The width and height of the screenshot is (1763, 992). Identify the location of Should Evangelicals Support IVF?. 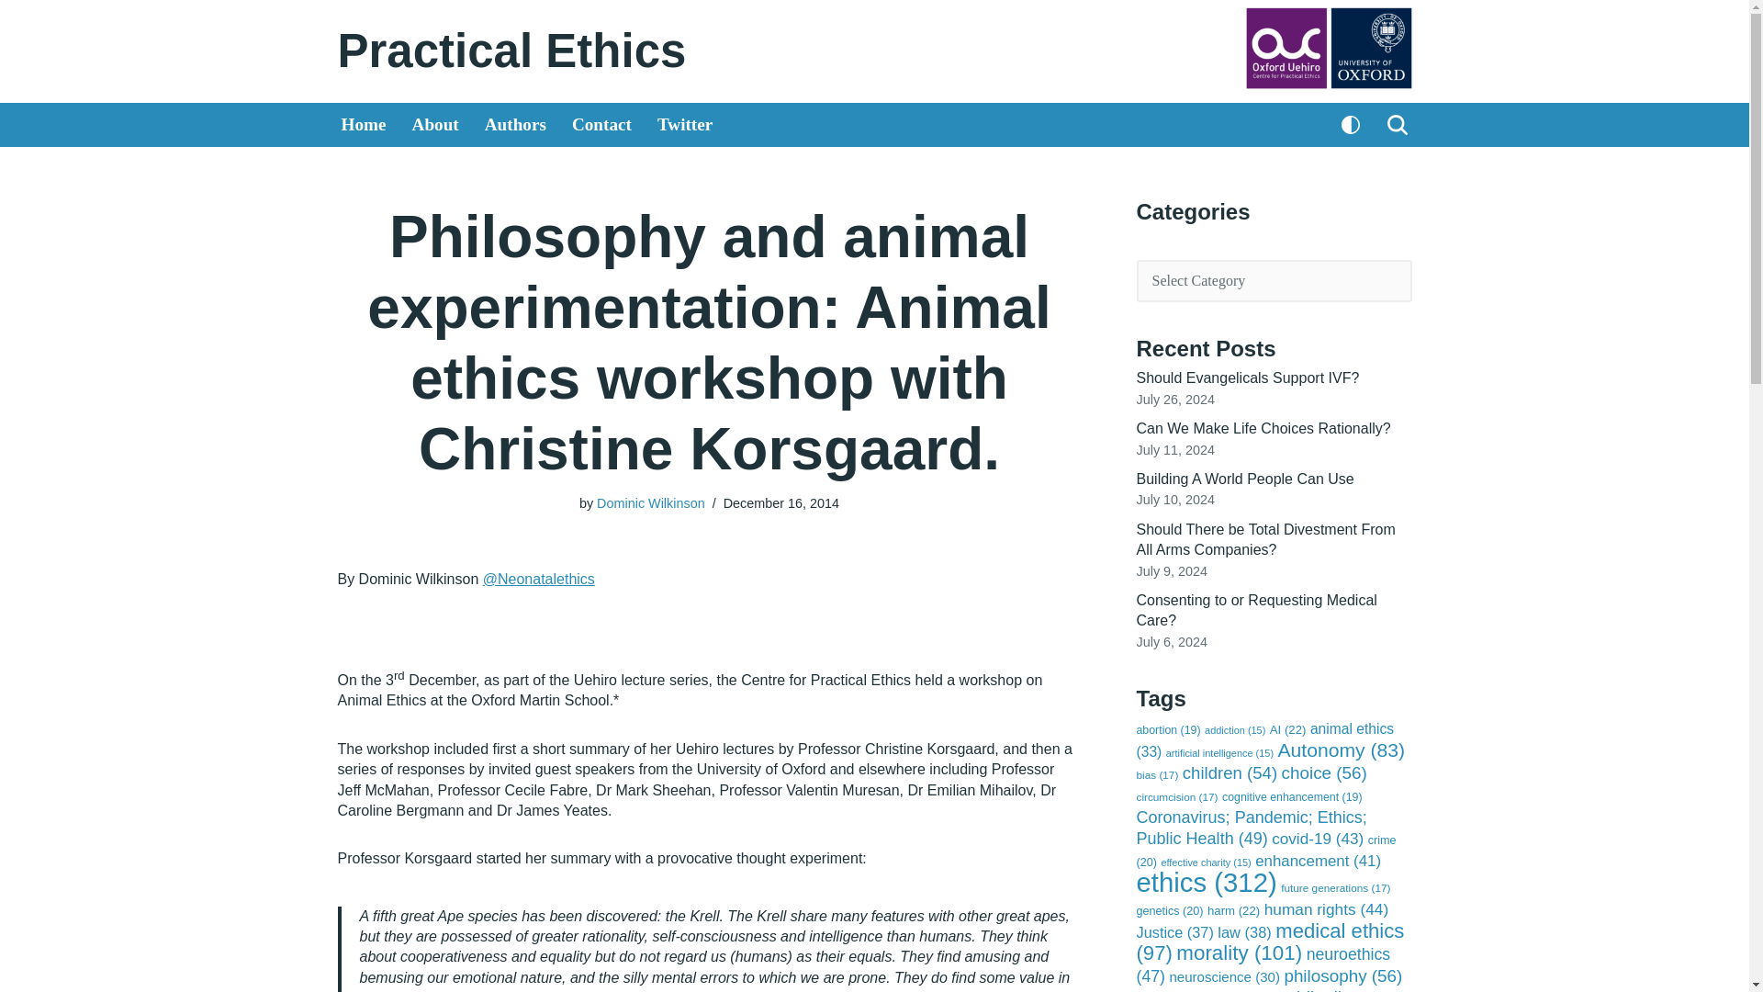
(1248, 378).